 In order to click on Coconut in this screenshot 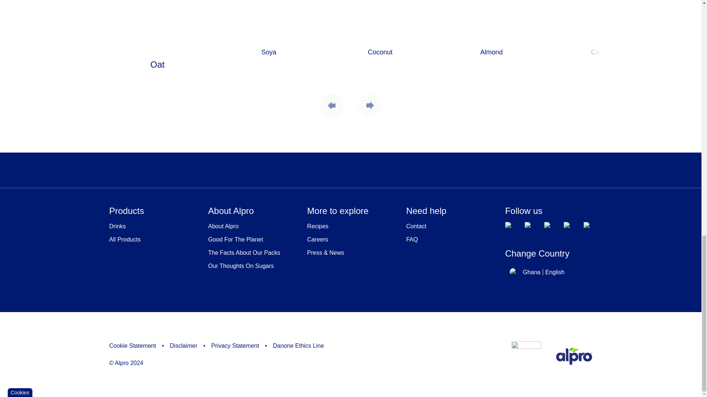, I will do `click(380, 28)`.